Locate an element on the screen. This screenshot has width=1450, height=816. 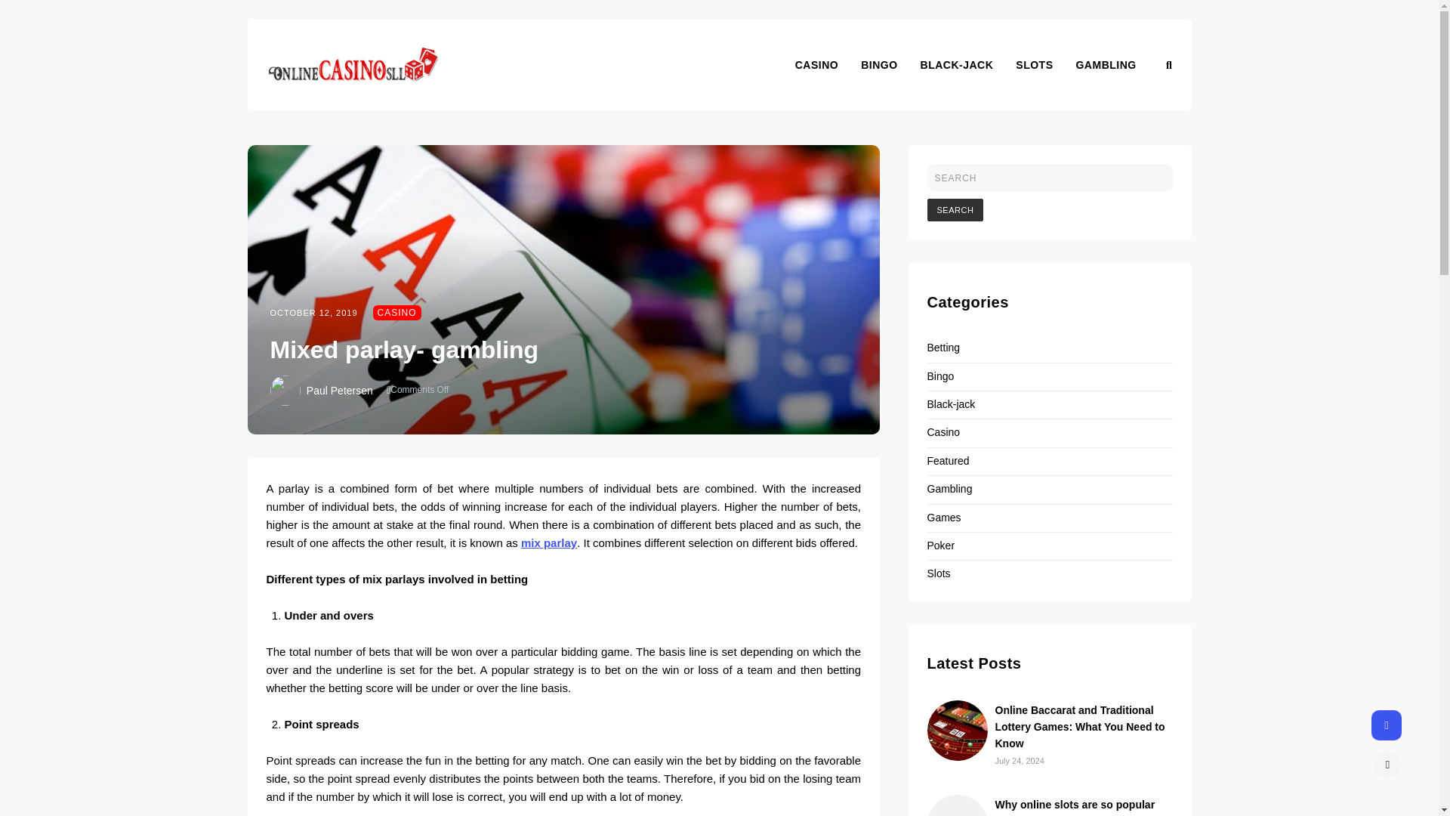
Games is located at coordinates (944, 518).